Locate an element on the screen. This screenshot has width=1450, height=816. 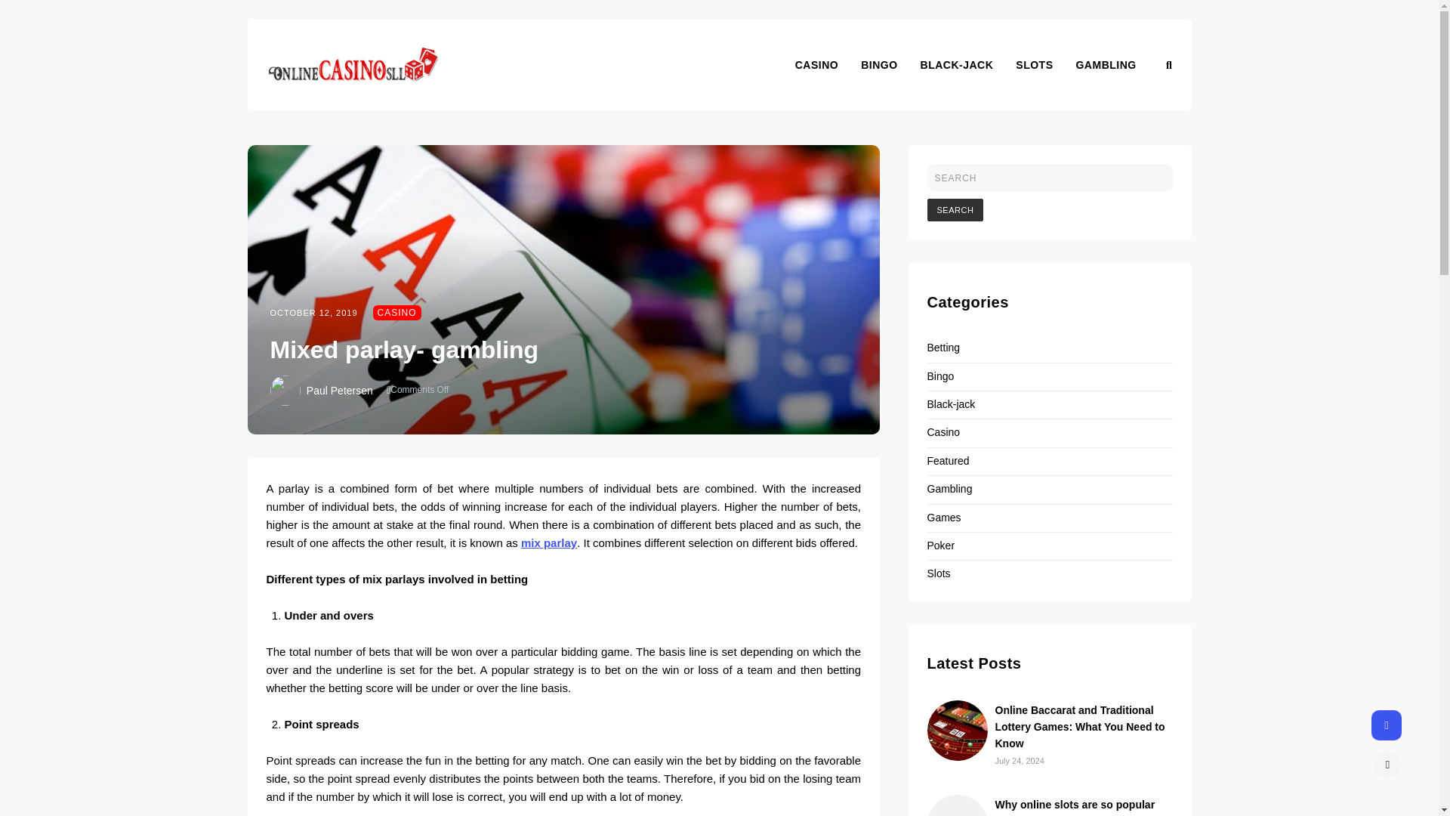
Games is located at coordinates (944, 518).